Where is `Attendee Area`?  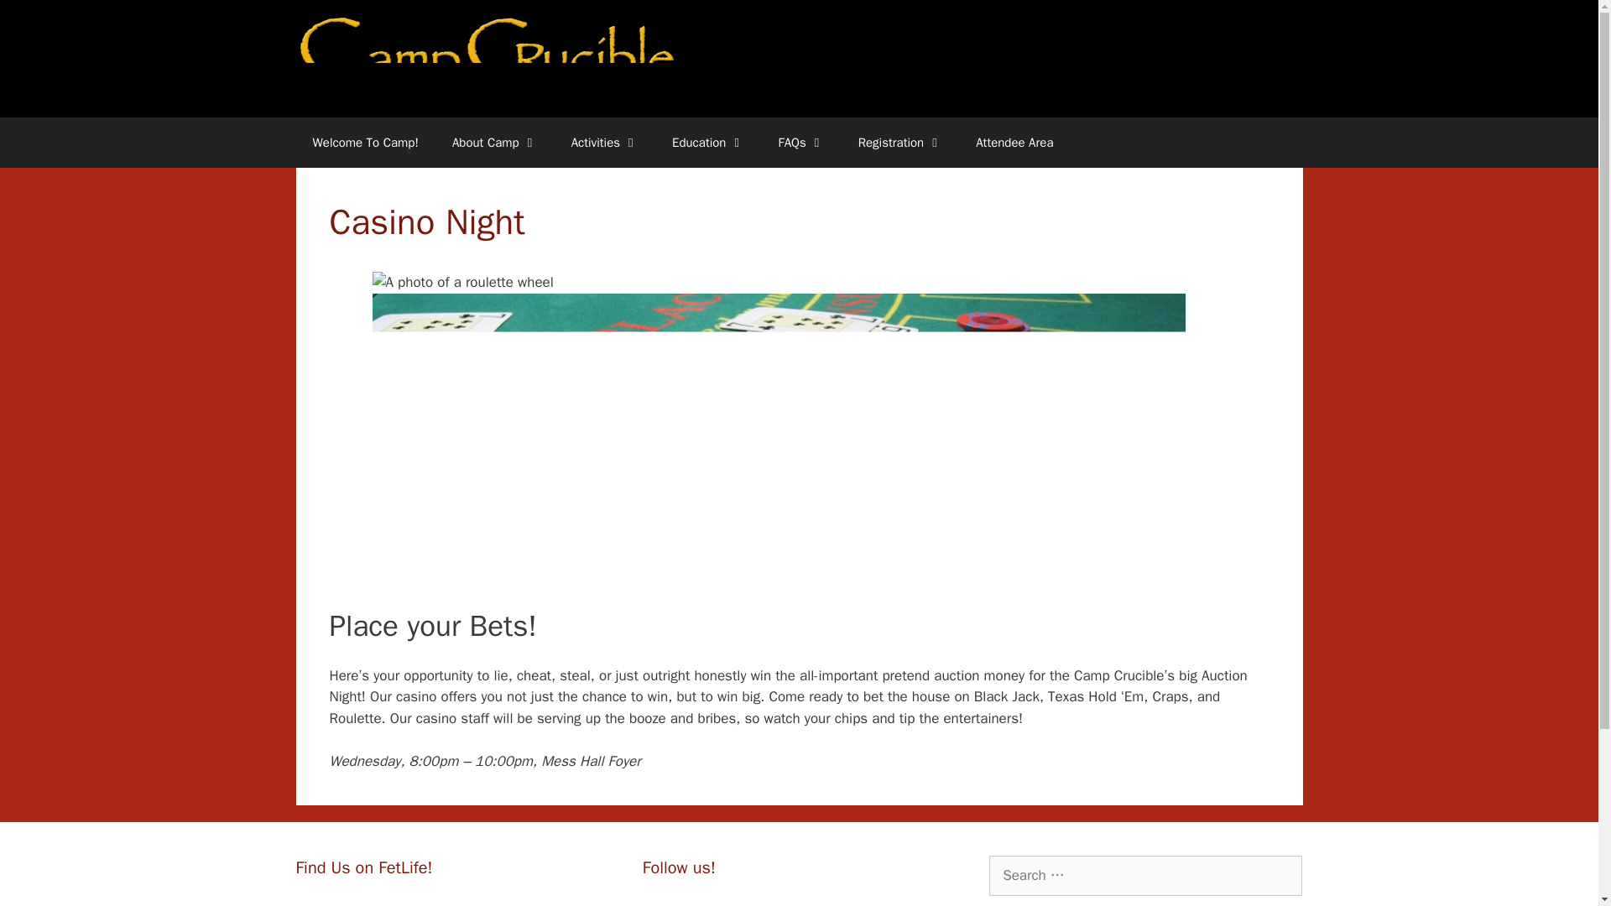 Attendee Area is located at coordinates (1014, 143).